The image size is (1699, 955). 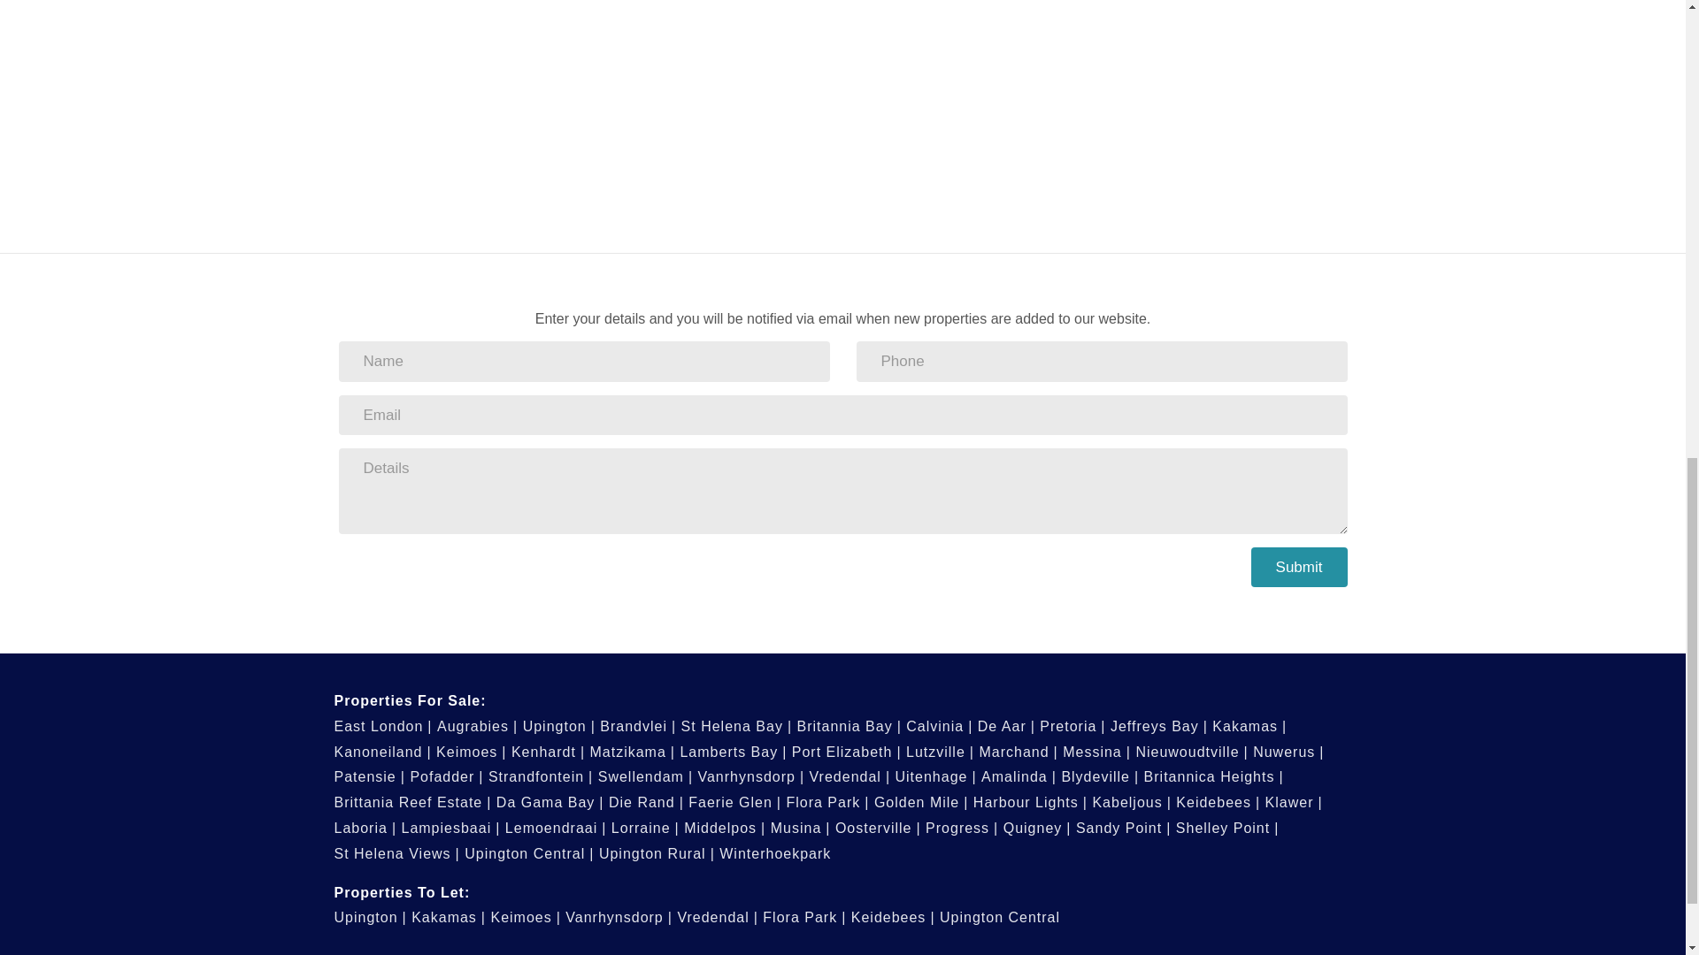 I want to click on Properties for sale in Brandvlei, so click(x=637, y=727).